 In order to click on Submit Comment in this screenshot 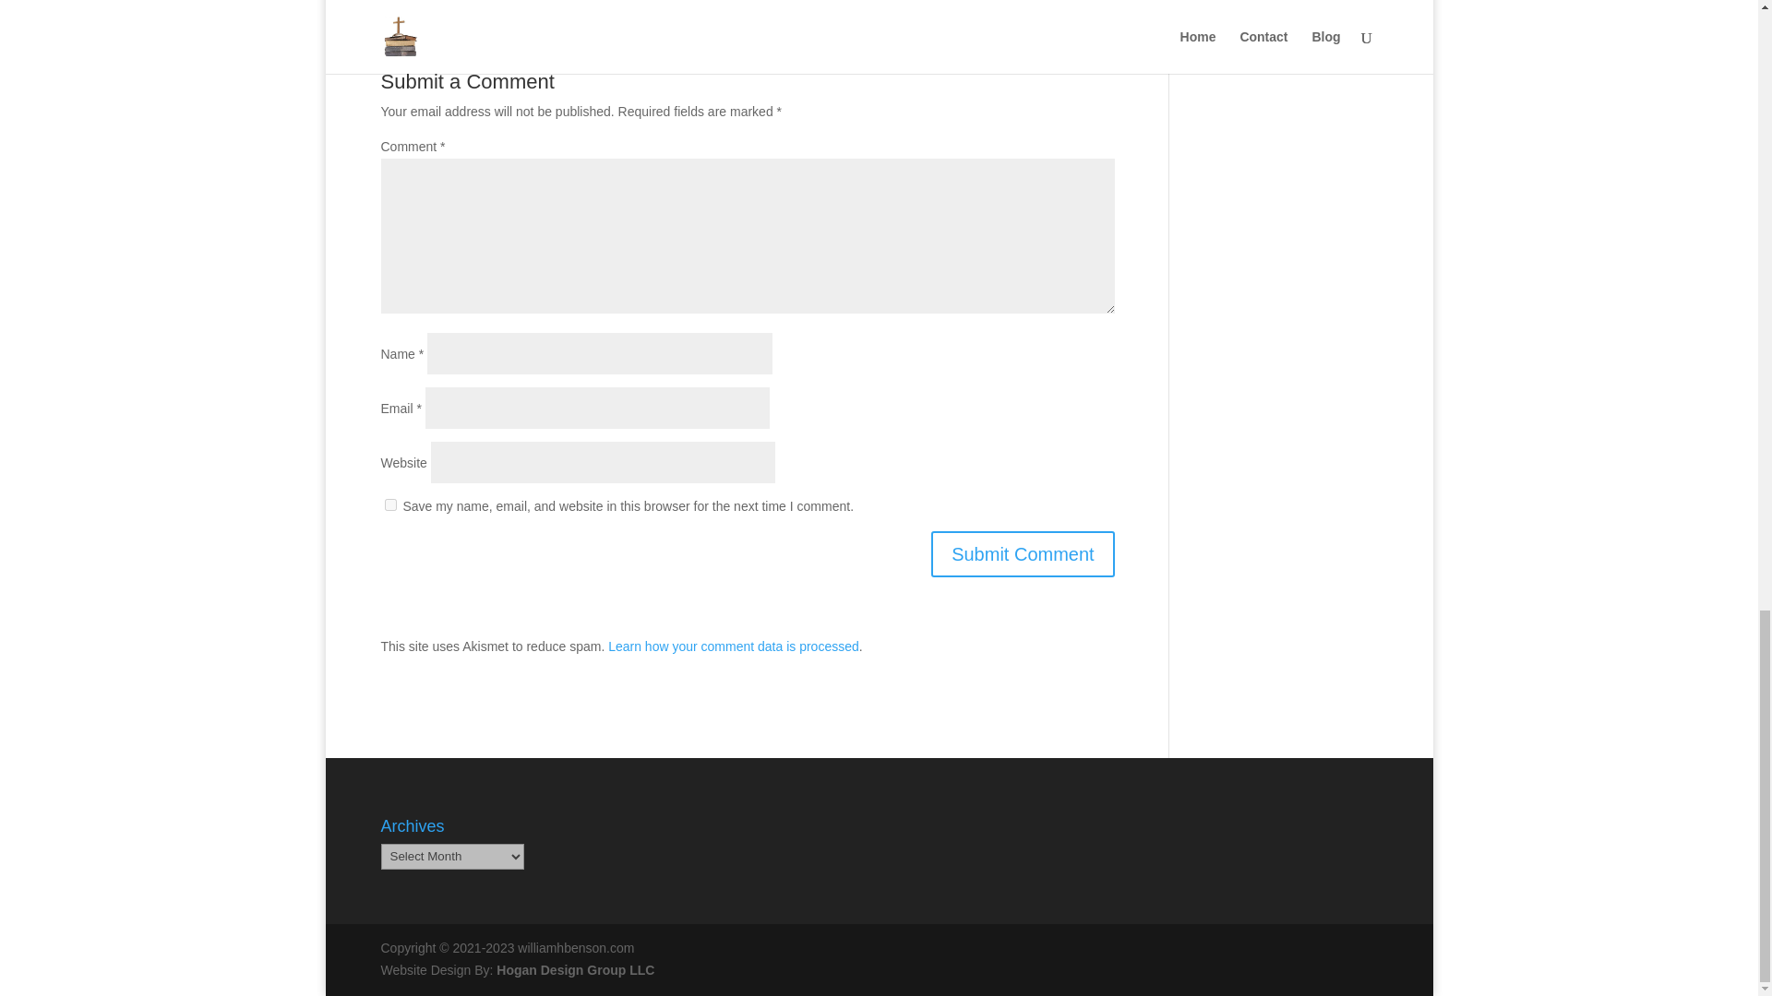, I will do `click(1023, 553)`.